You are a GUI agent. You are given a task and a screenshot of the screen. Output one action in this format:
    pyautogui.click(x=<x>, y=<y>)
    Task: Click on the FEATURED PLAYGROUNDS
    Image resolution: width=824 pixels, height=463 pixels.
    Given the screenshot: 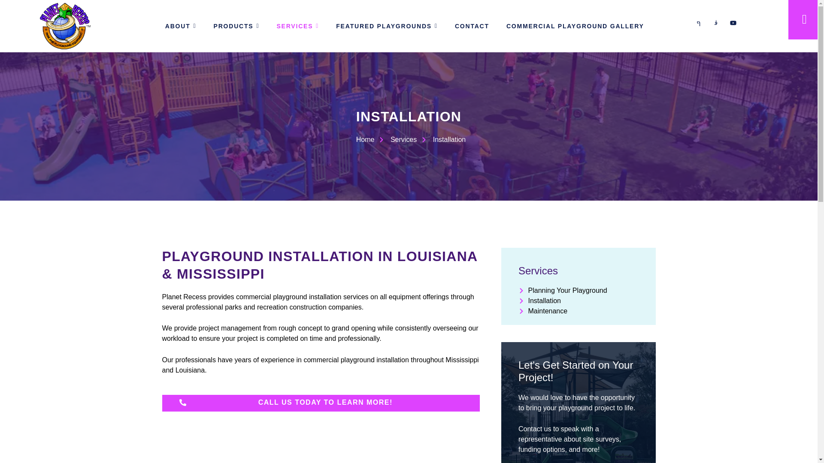 What is the action you would take?
    pyautogui.click(x=387, y=26)
    